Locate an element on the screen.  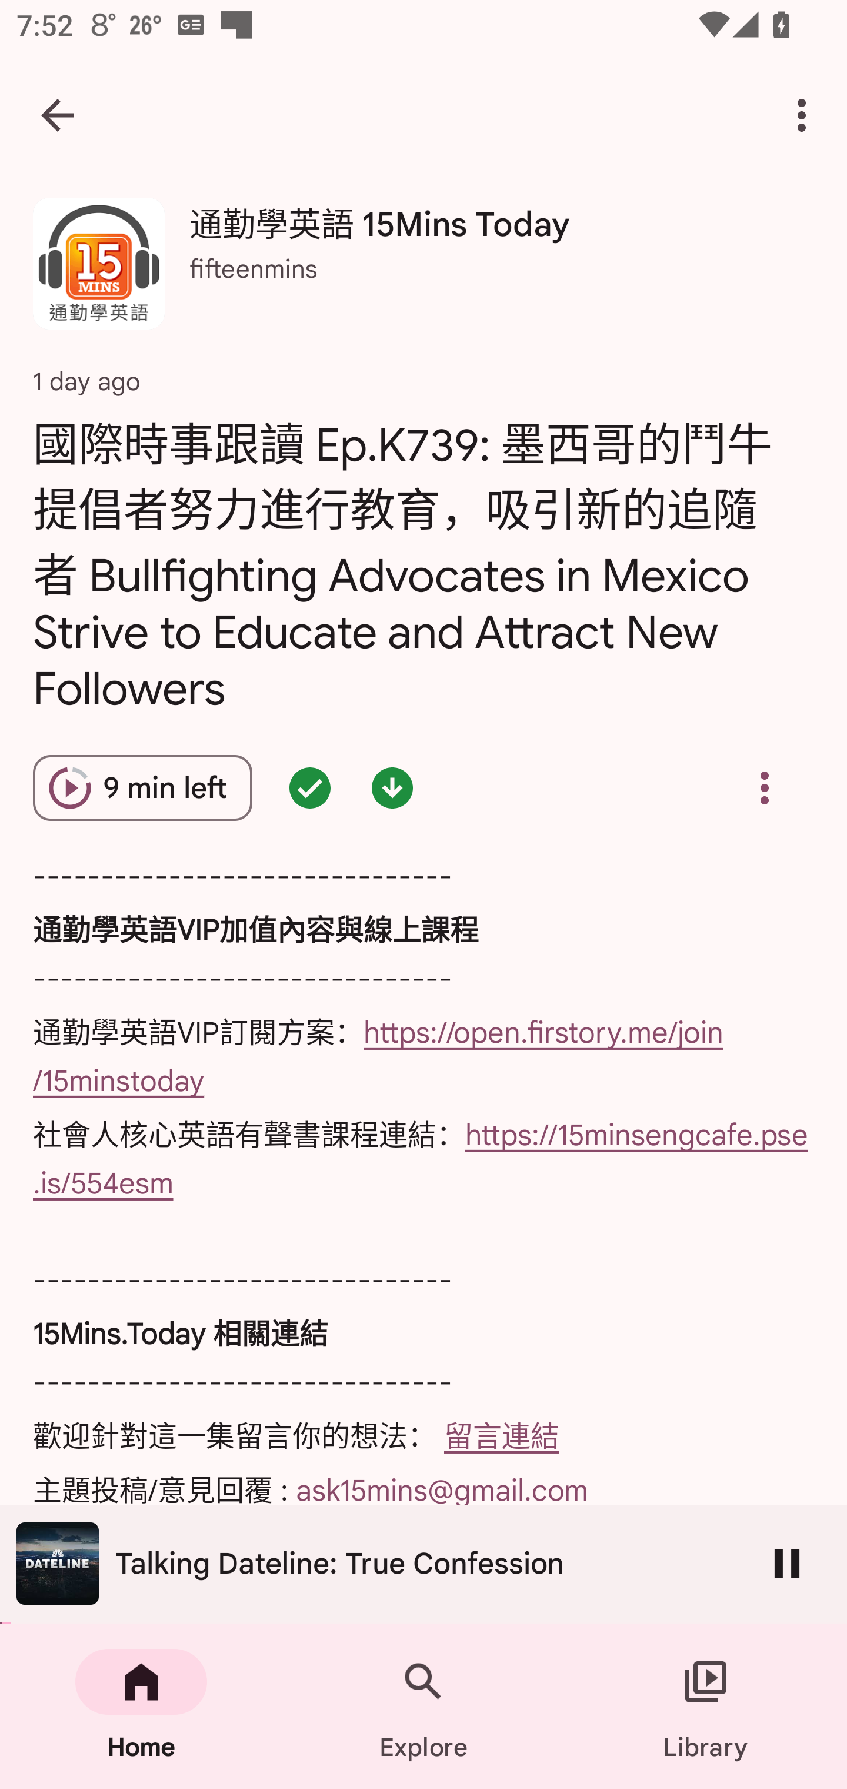
Overflow menu is located at coordinates (764, 787).